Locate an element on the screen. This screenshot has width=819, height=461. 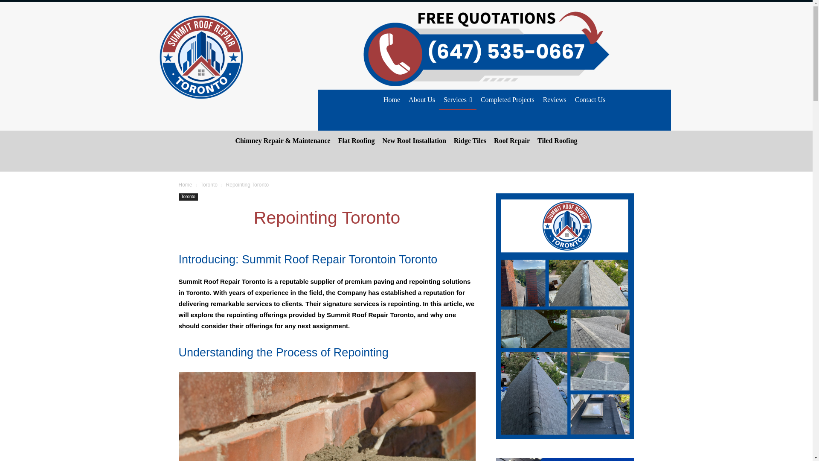
Services is located at coordinates (458, 100).